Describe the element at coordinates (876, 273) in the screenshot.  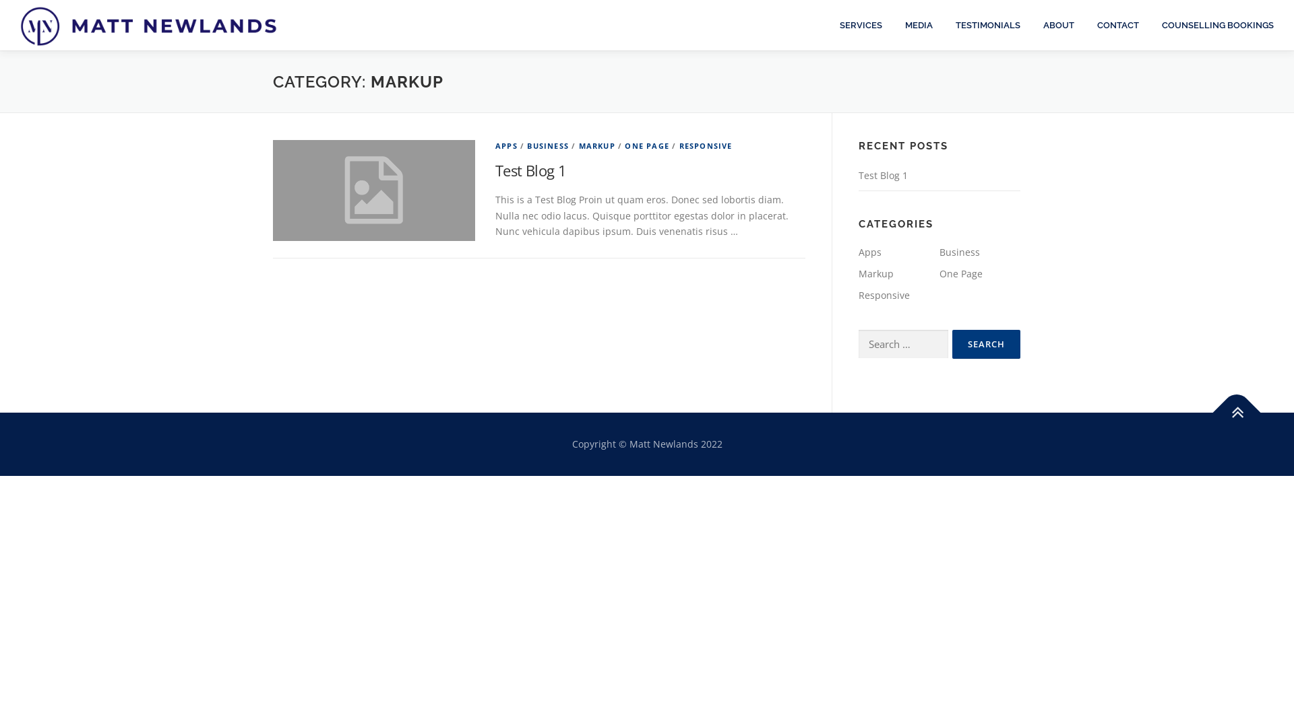
I see `Markup` at that location.